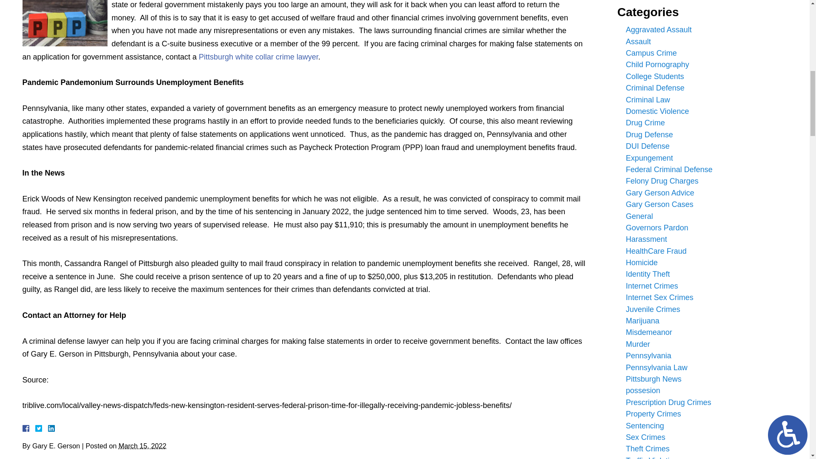 Image resolution: width=816 pixels, height=459 pixels. I want to click on Twitter, so click(42, 428).